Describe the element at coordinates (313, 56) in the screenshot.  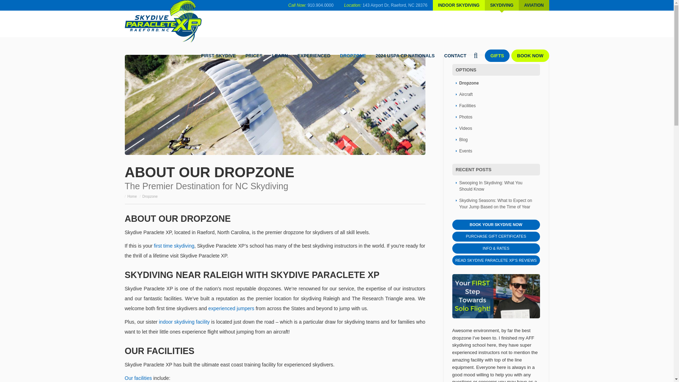
I see `EXPERIENCED` at that location.